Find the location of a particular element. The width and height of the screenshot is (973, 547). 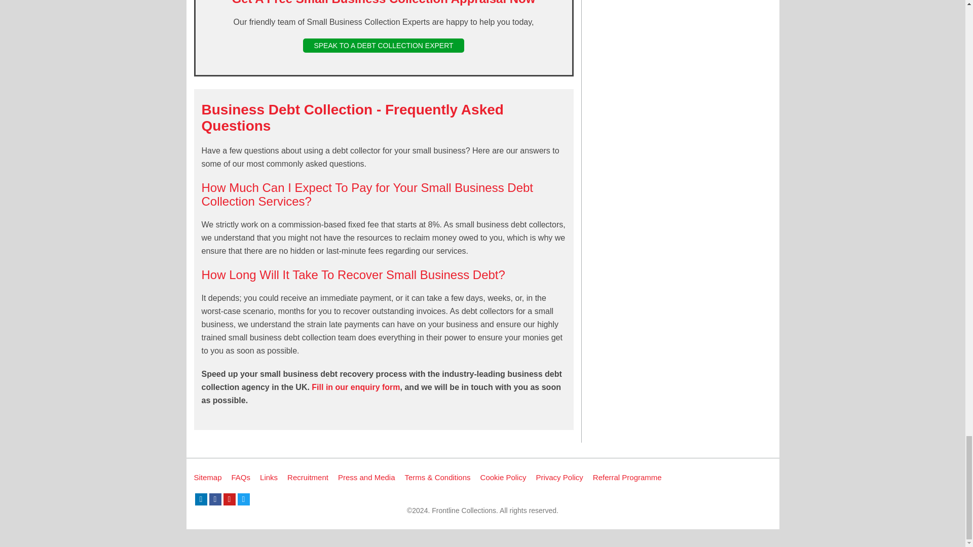

LinkedIn is located at coordinates (201, 499).